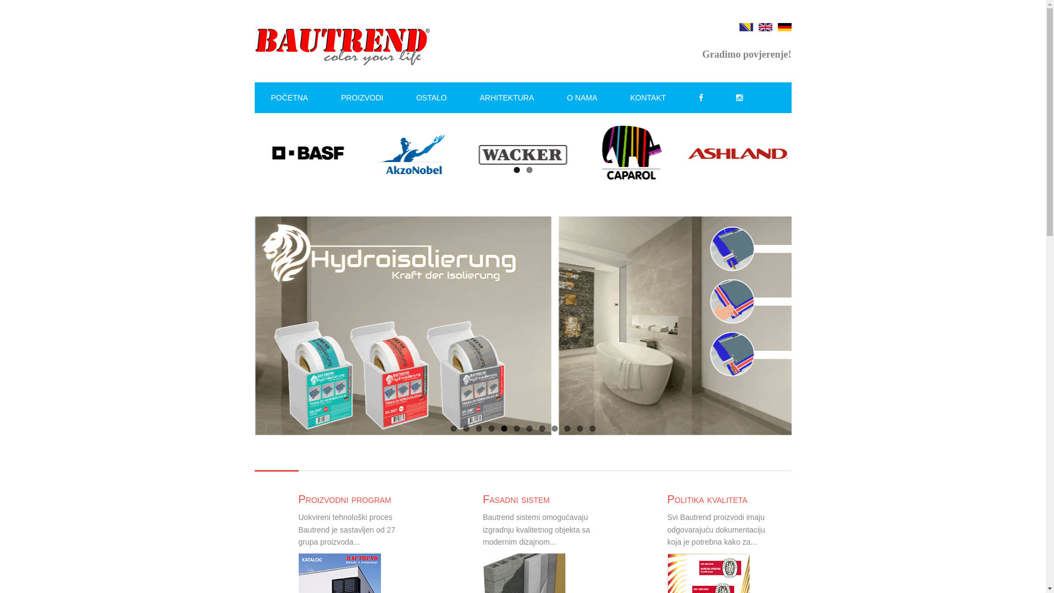  What do you see at coordinates (580, 428) in the screenshot?
I see `11` at bounding box center [580, 428].